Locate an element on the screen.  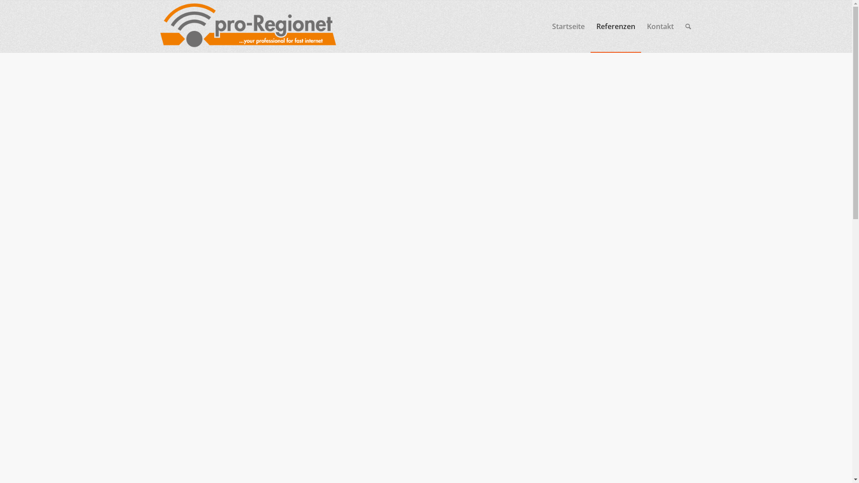
Kontakt is located at coordinates (660, 26).